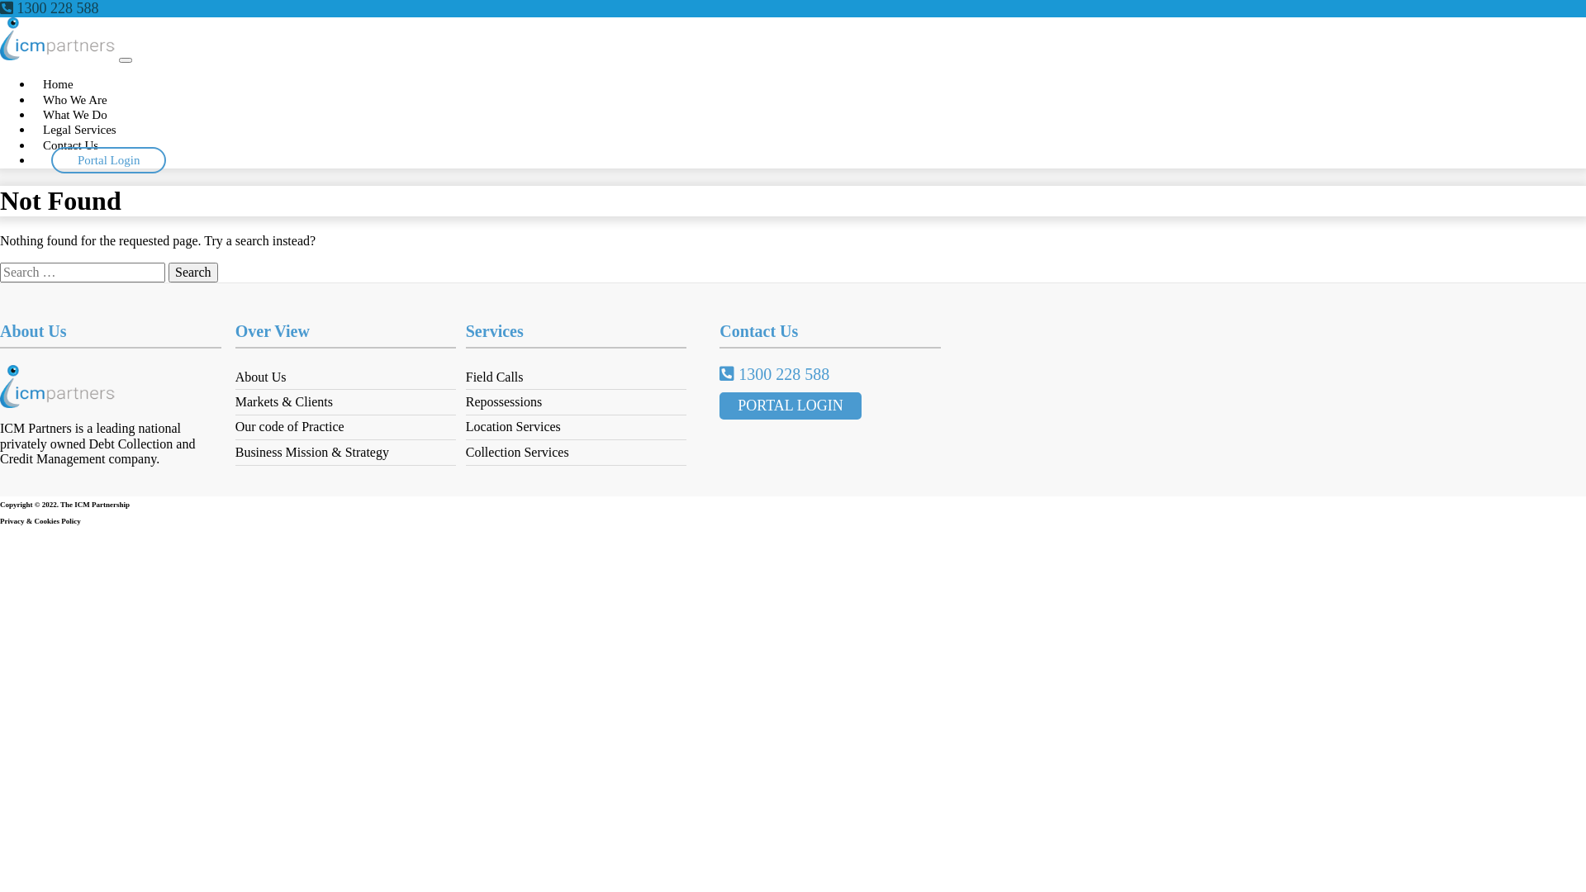  Describe the element at coordinates (71, 145) in the screenshot. I see `Contact Us` at that location.